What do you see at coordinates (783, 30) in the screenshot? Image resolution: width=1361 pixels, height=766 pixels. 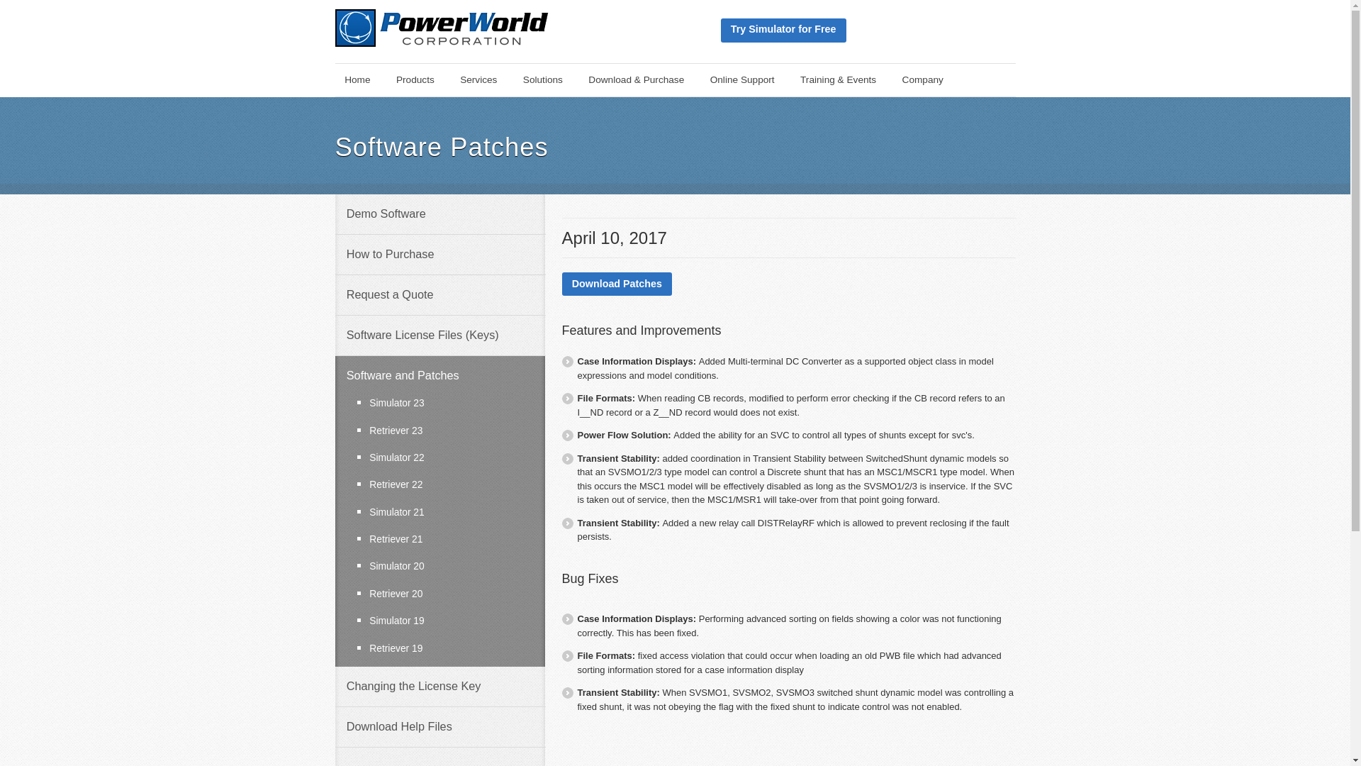 I see `Try Simulator for Free` at bounding box center [783, 30].